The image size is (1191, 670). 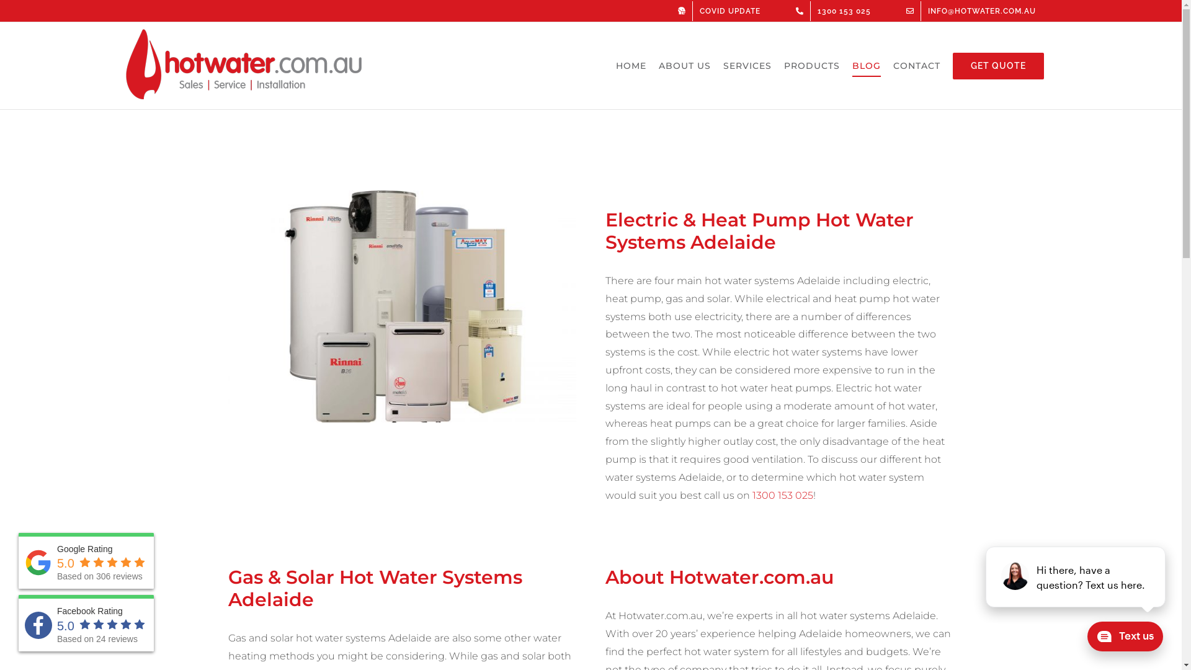 I want to click on HOME, so click(x=630, y=66).